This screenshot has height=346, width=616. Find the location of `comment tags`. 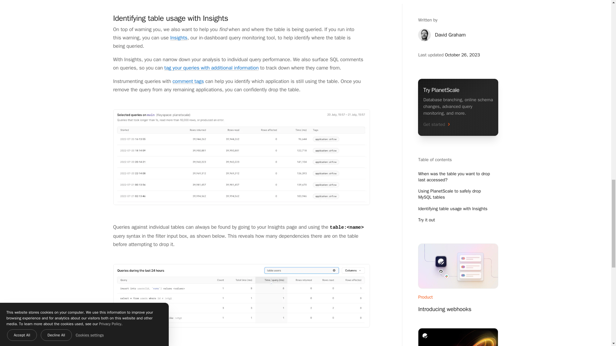

comment tags is located at coordinates (188, 81).